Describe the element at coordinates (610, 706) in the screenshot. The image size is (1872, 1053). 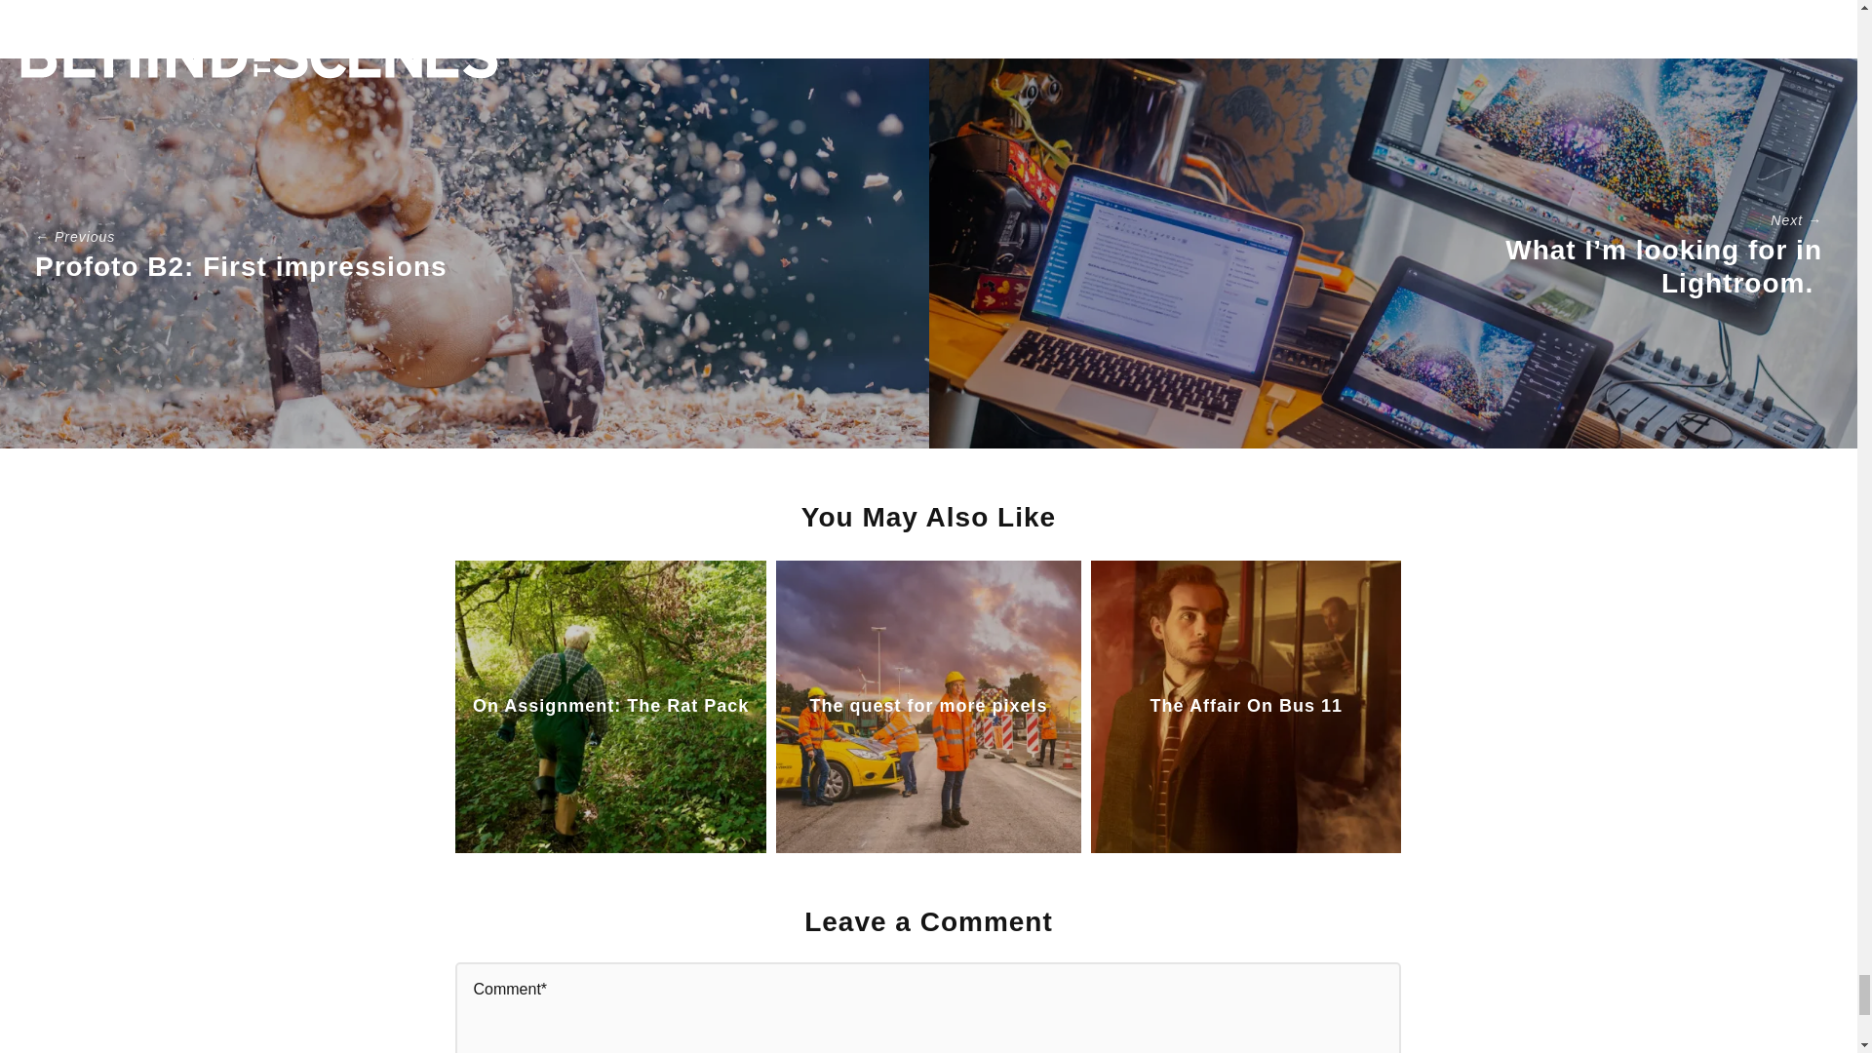
I see `On Assignment: The Rat Pack` at that location.